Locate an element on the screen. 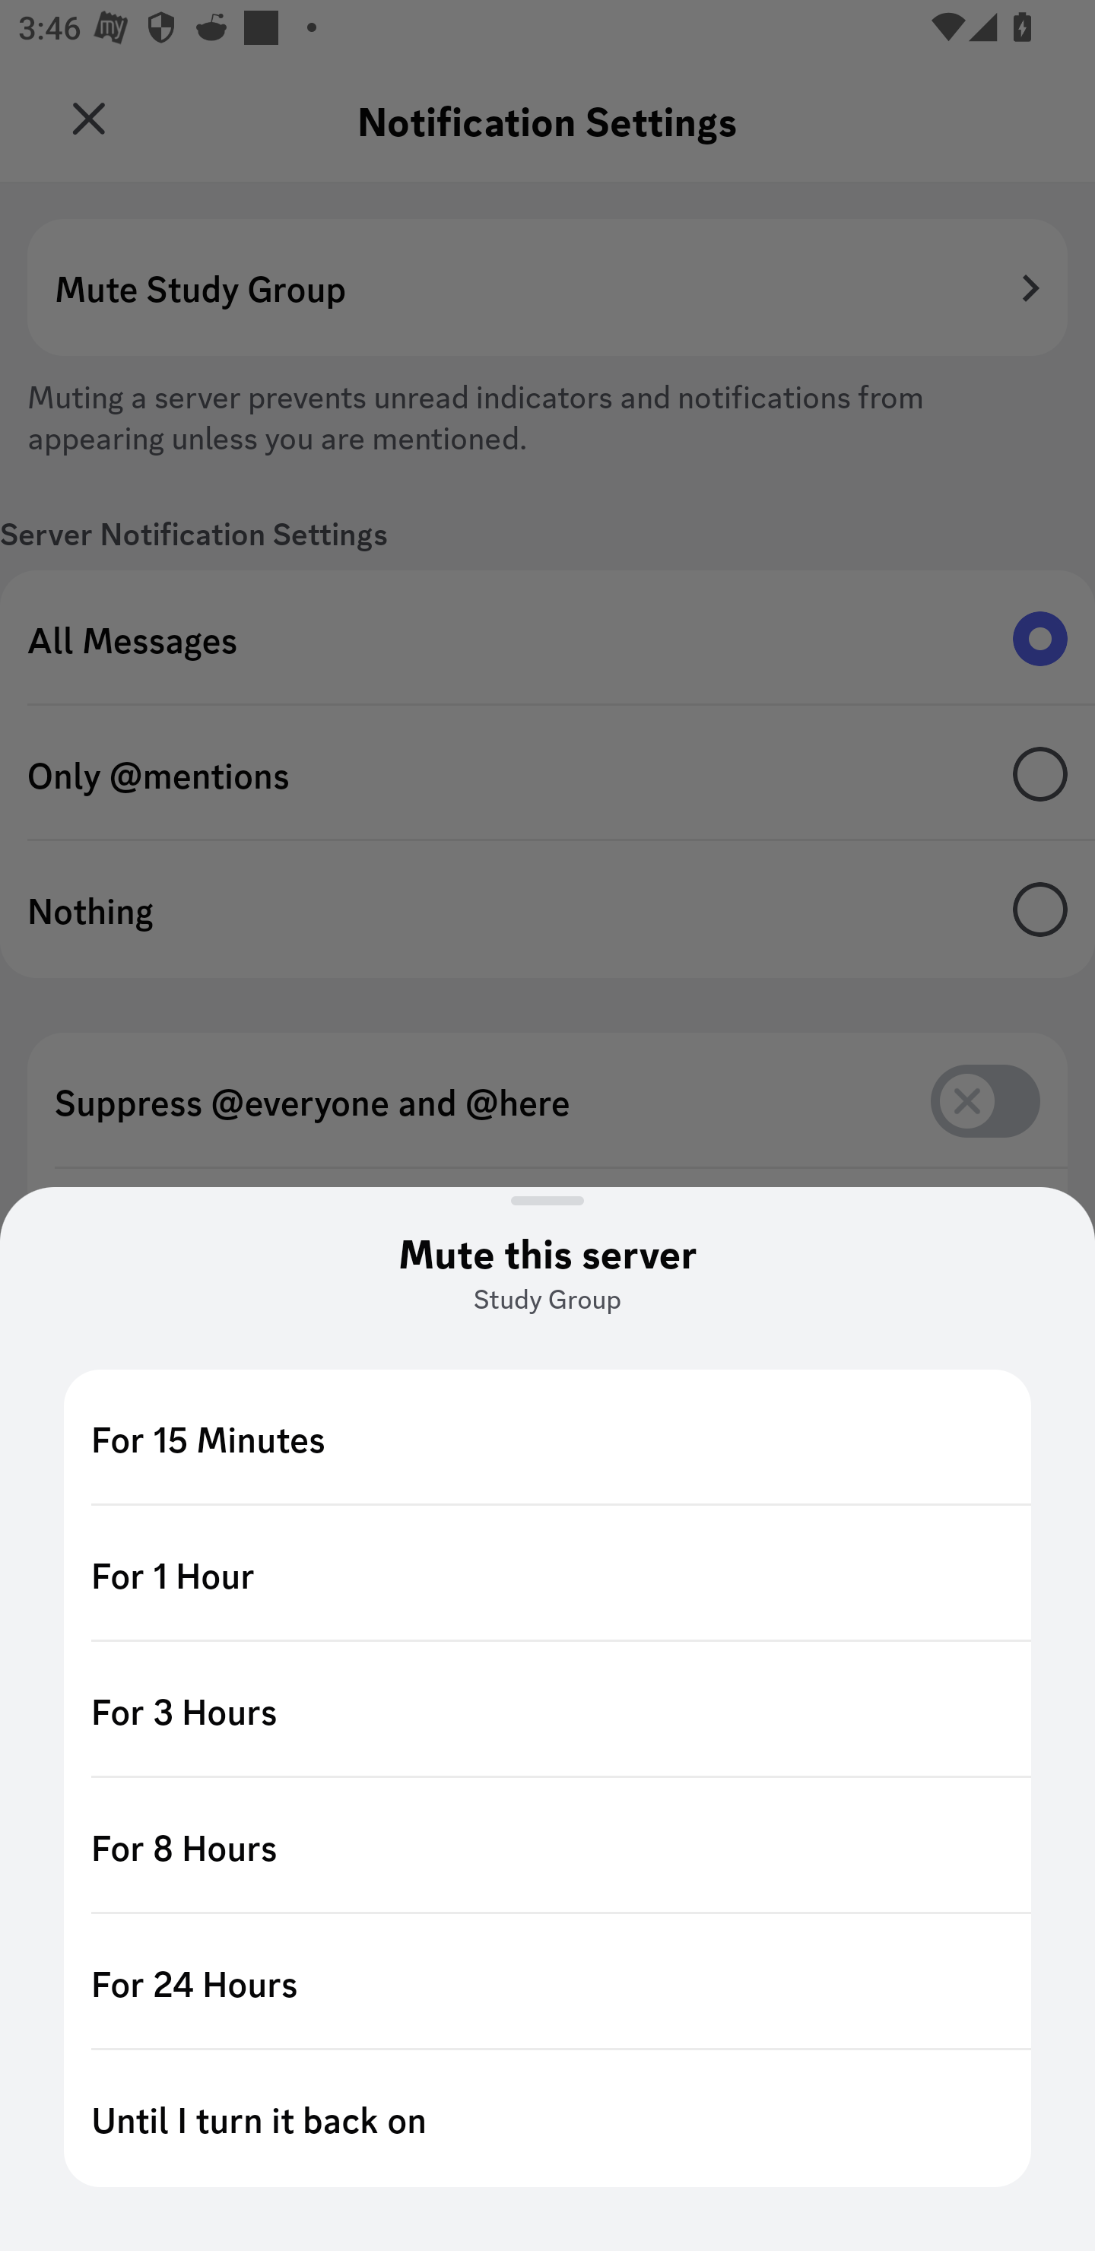  For 24 Hours is located at coordinates (547, 1982).